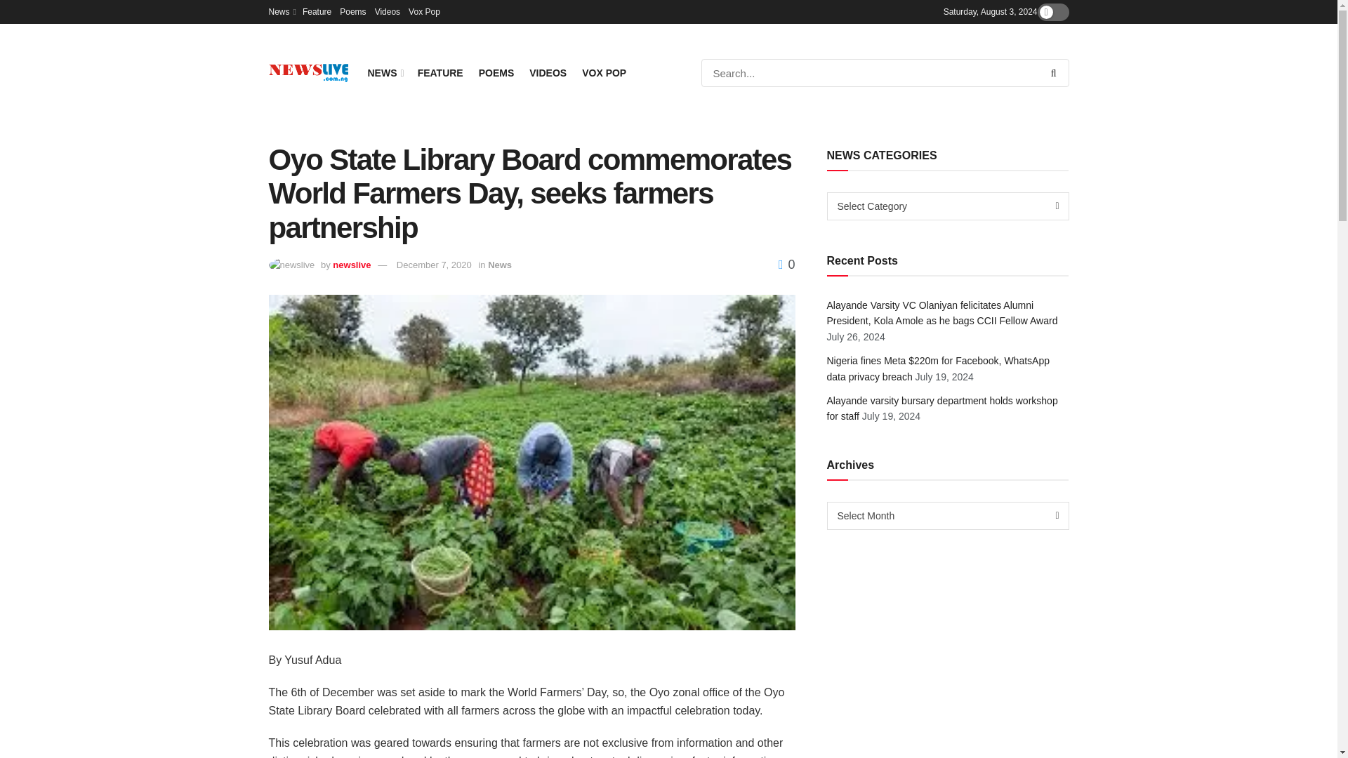  Describe the element at coordinates (548, 72) in the screenshot. I see `VIDEOS` at that location.